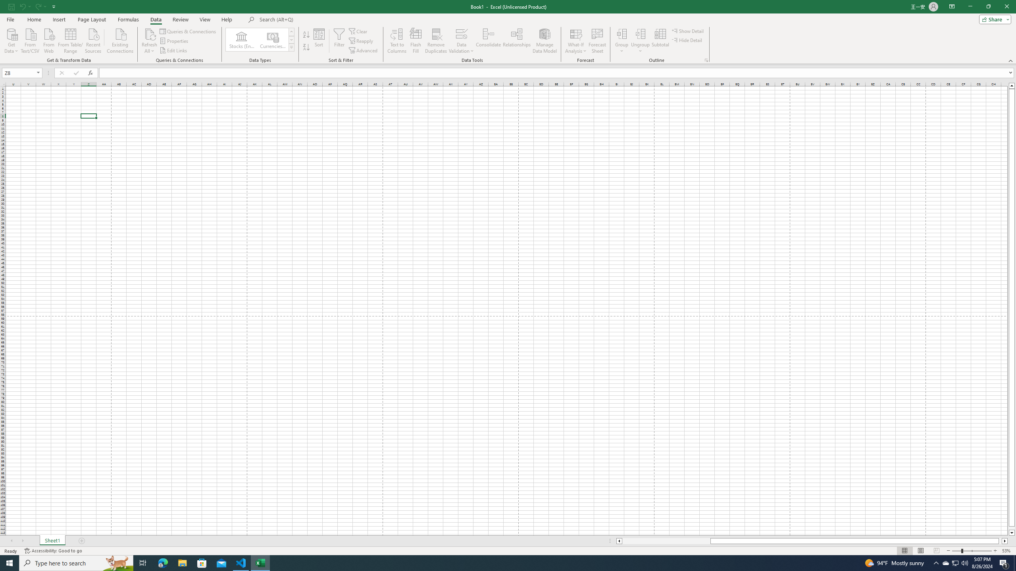 This screenshot has height=571, width=1016. What do you see at coordinates (598, 41) in the screenshot?
I see `Forecast Sheet` at bounding box center [598, 41].